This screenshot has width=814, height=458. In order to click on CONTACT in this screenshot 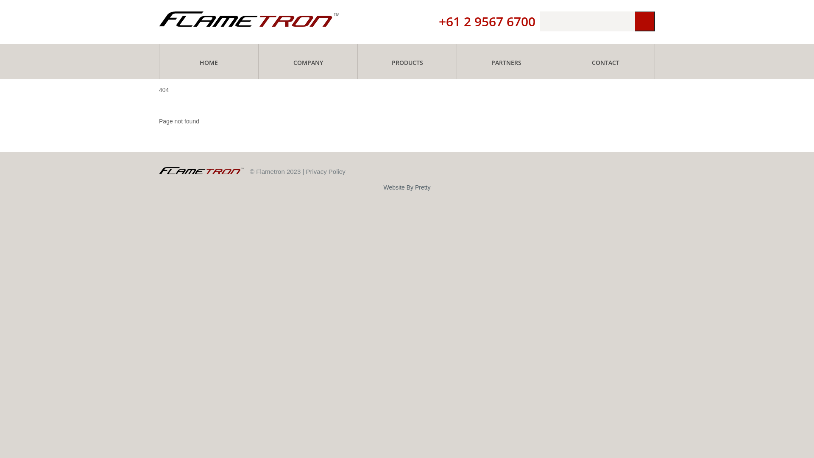, I will do `click(605, 61)`.